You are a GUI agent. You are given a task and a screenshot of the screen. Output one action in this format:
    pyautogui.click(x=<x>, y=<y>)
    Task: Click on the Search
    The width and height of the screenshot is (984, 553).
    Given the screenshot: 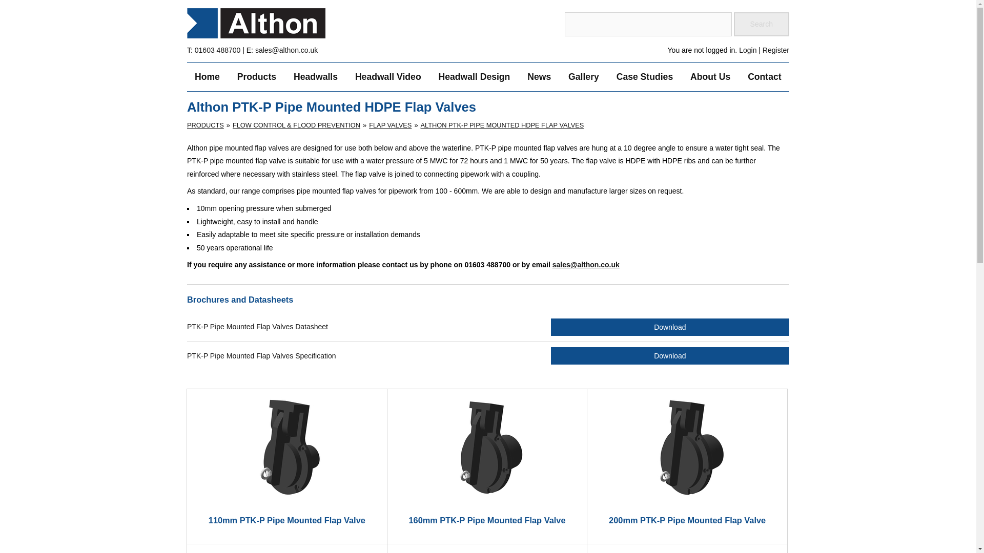 What is the action you would take?
    pyautogui.click(x=762, y=24)
    